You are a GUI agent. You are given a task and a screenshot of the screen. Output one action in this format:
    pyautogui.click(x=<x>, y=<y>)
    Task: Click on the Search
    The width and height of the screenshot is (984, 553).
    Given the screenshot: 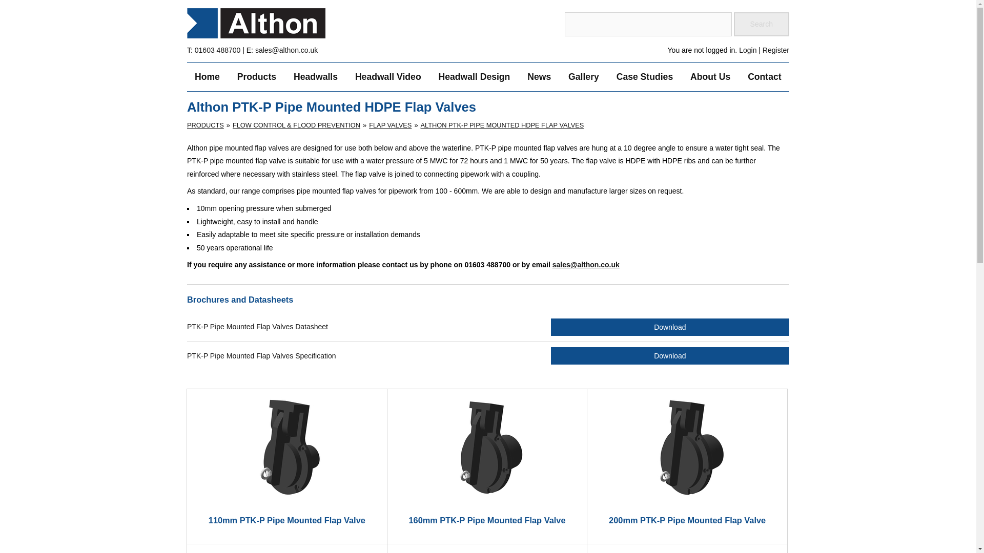 What is the action you would take?
    pyautogui.click(x=762, y=24)
    